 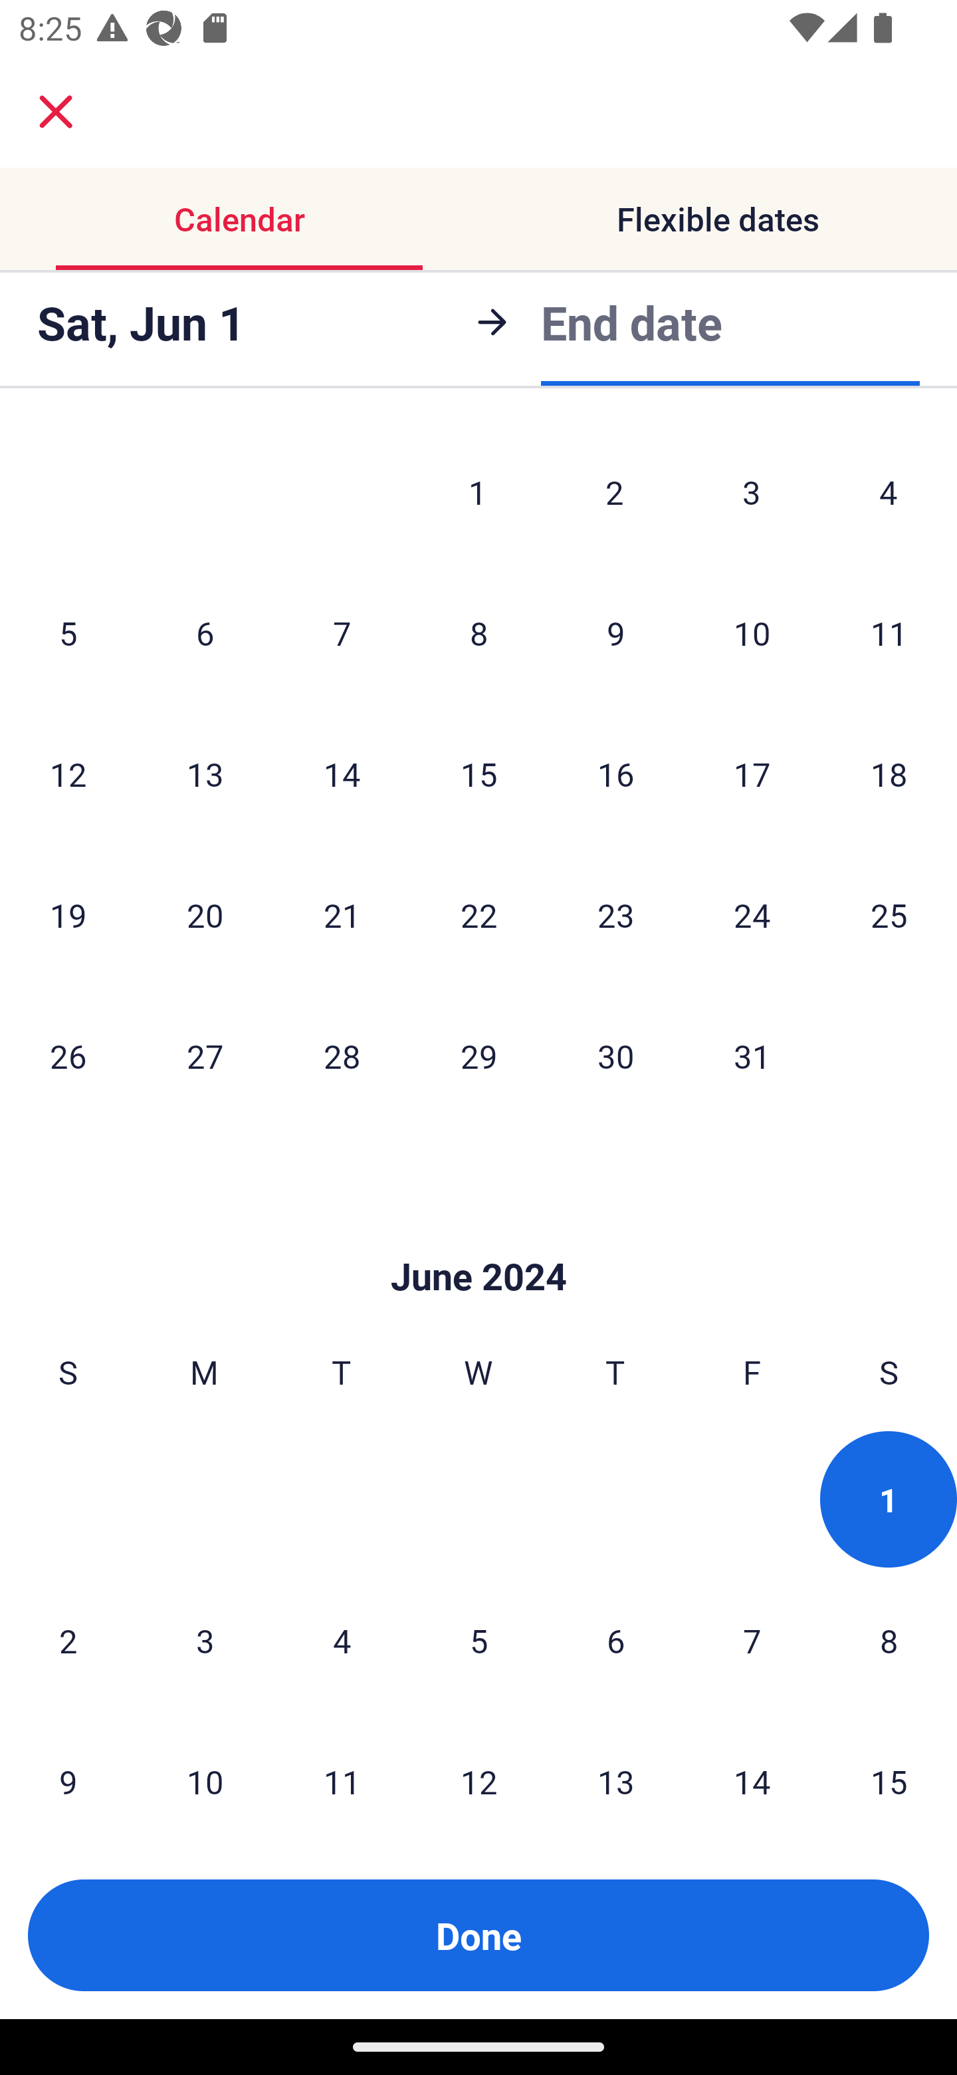 I want to click on 12 Sunday, May 12, 2024, so click(x=68, y=773).